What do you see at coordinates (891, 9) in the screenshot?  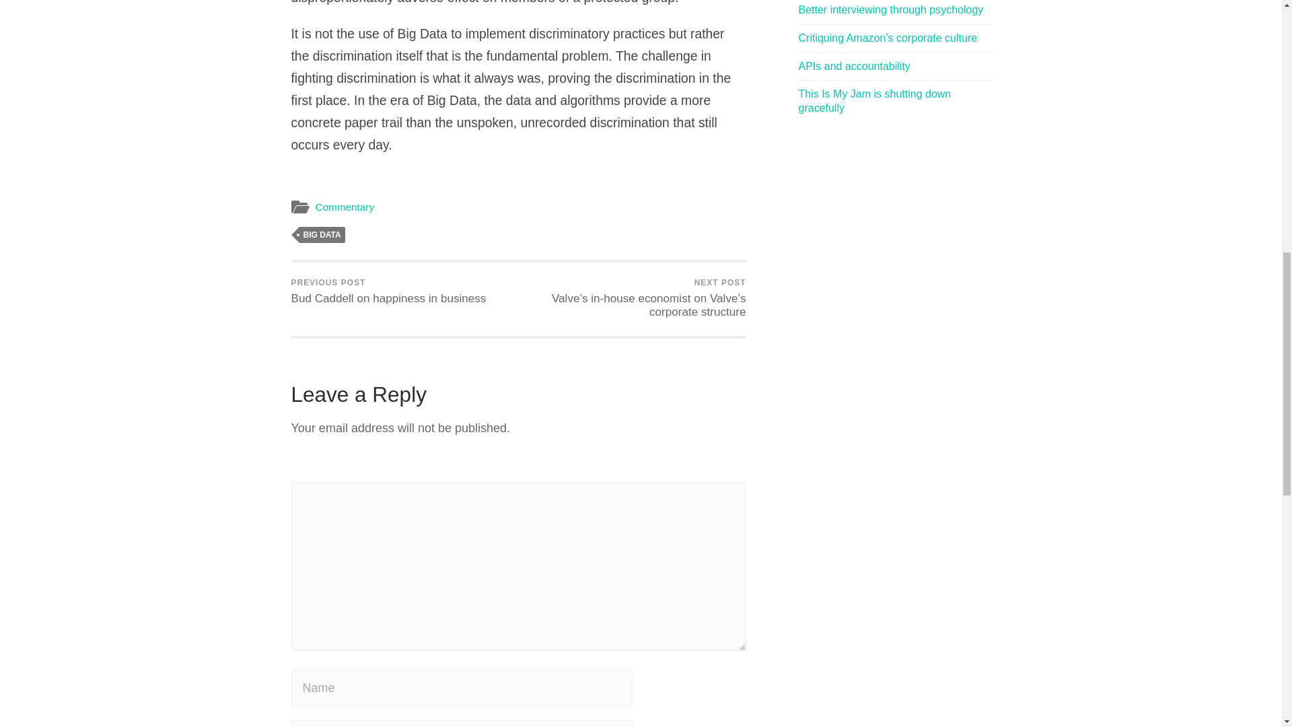 I see `Better interviewing through psychology` at bounding box center [891, 9].